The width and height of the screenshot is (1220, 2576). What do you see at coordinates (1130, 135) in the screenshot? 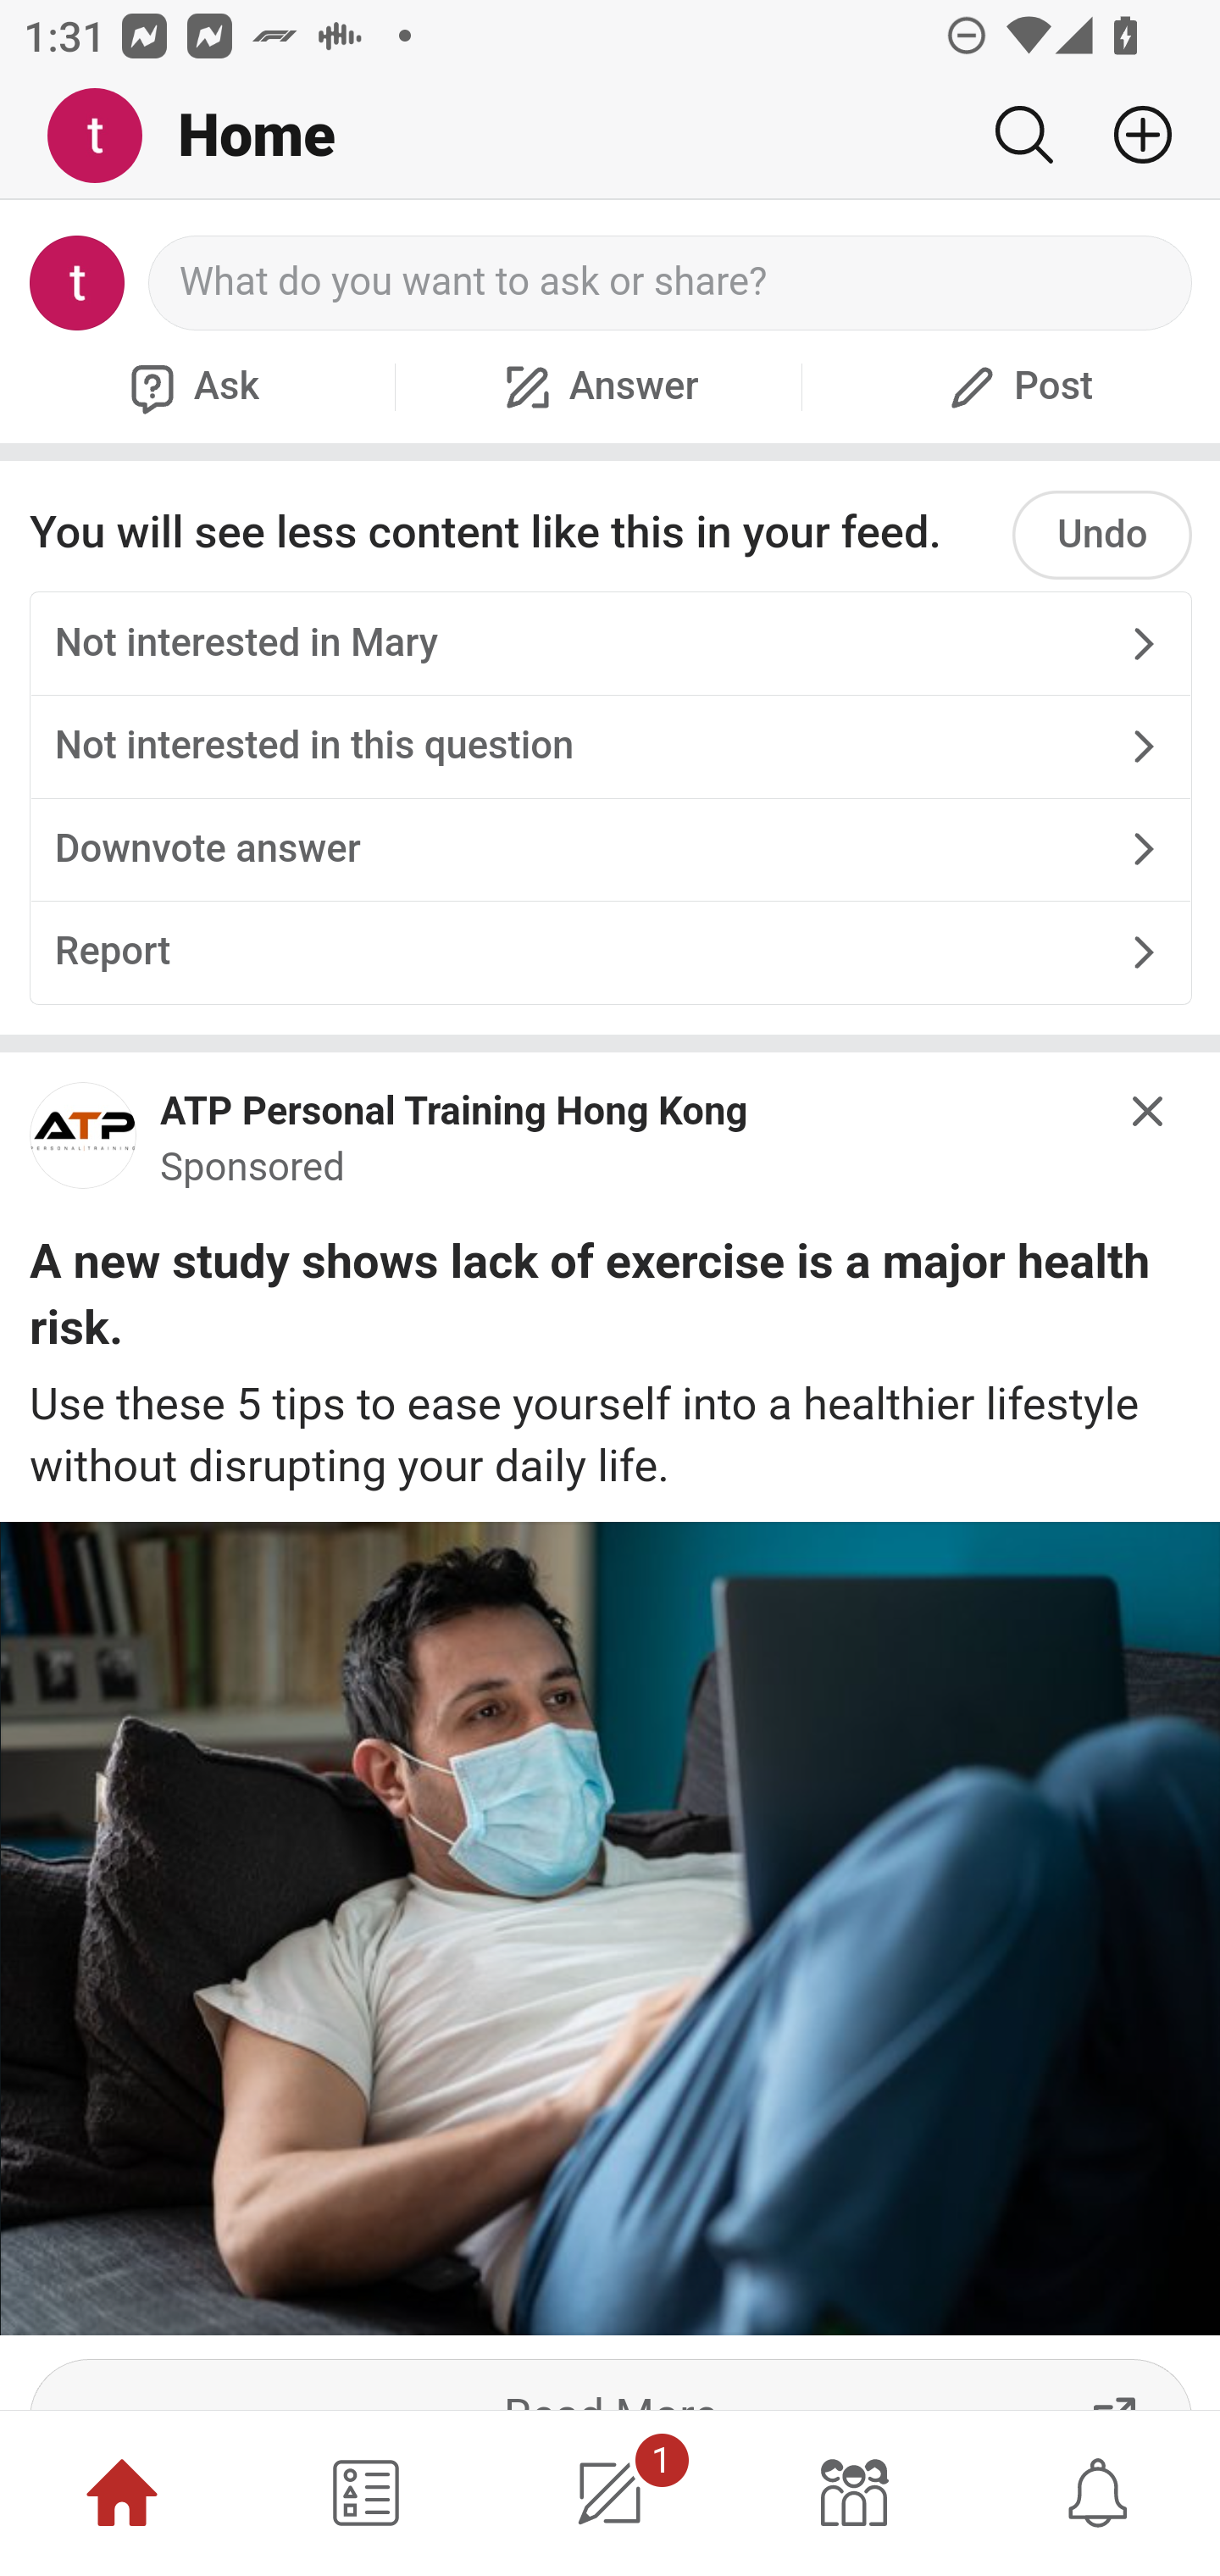
I see `Add` at bounding box center [1130, 135].